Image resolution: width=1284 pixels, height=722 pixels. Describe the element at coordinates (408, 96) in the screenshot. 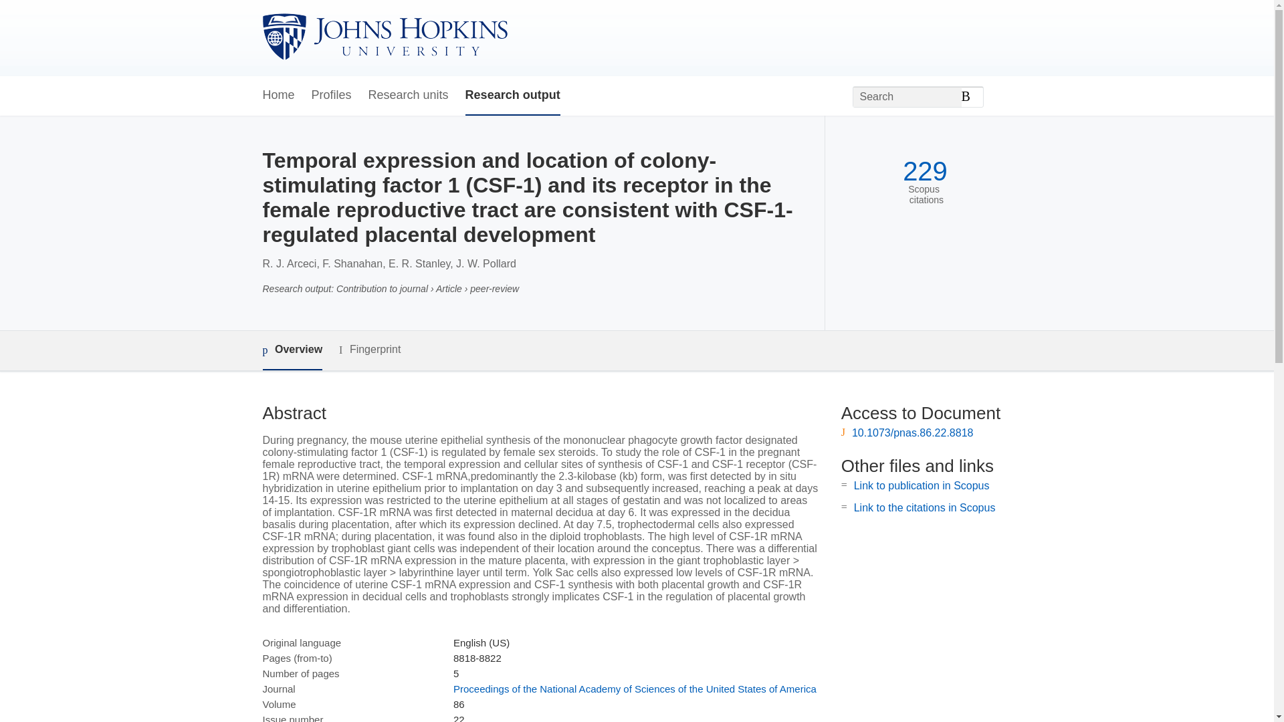

I see `Research units` at that location.